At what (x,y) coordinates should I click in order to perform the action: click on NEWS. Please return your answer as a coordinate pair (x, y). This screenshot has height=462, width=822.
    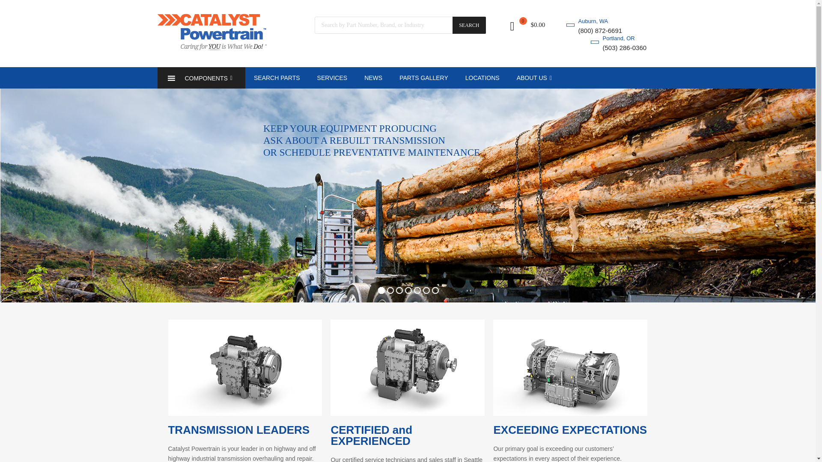
    Looking at the image, I should click on (373, 78).